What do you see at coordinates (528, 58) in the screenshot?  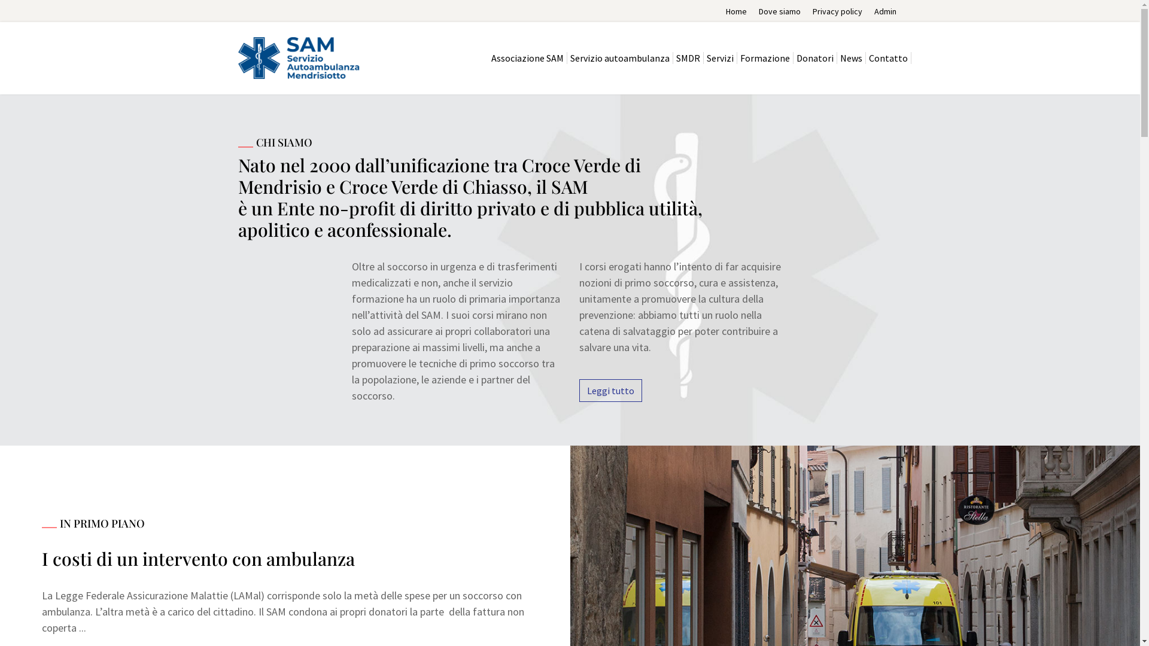 I see `Associazione SAM` at bounding box center [528, 58].